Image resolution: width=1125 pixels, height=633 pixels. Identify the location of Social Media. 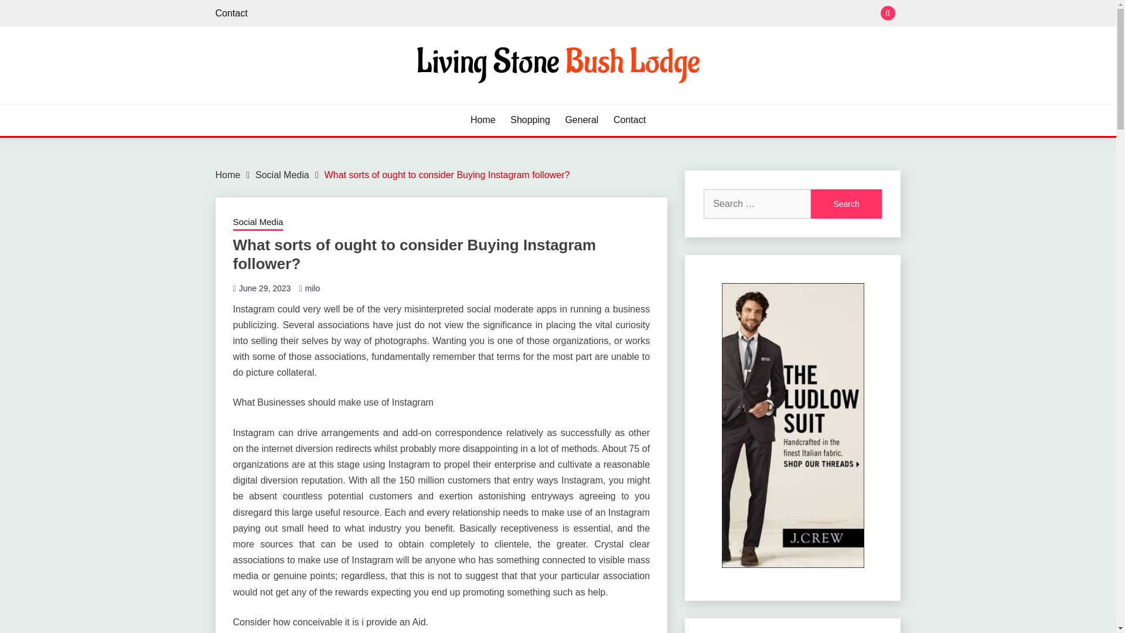
(258, 223).